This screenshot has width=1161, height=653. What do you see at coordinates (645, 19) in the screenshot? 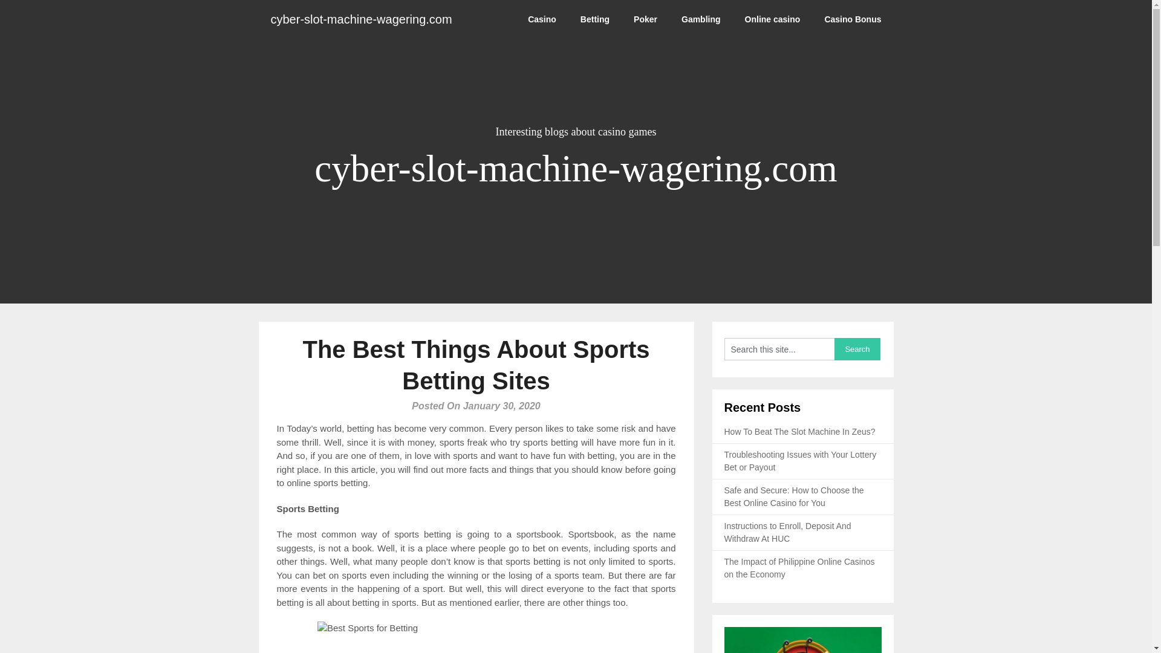
I see `Poker` at bounding box center [645, 19].